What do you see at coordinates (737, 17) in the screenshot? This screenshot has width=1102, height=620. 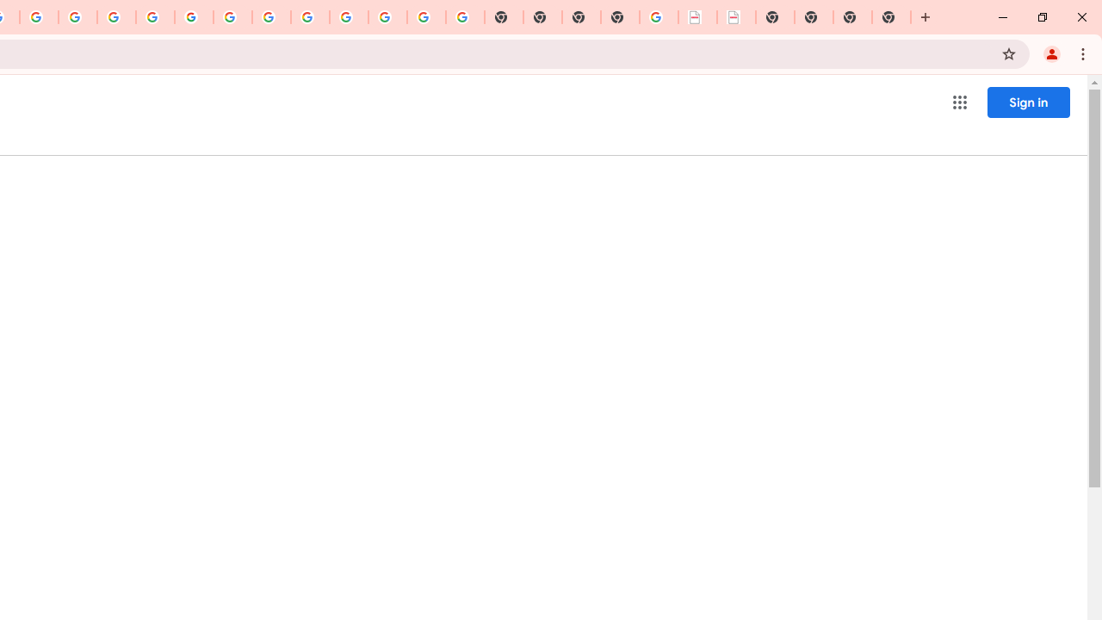 I see `BAE Systems Brasil | BAE Systems` at bounding box center [737, 17].